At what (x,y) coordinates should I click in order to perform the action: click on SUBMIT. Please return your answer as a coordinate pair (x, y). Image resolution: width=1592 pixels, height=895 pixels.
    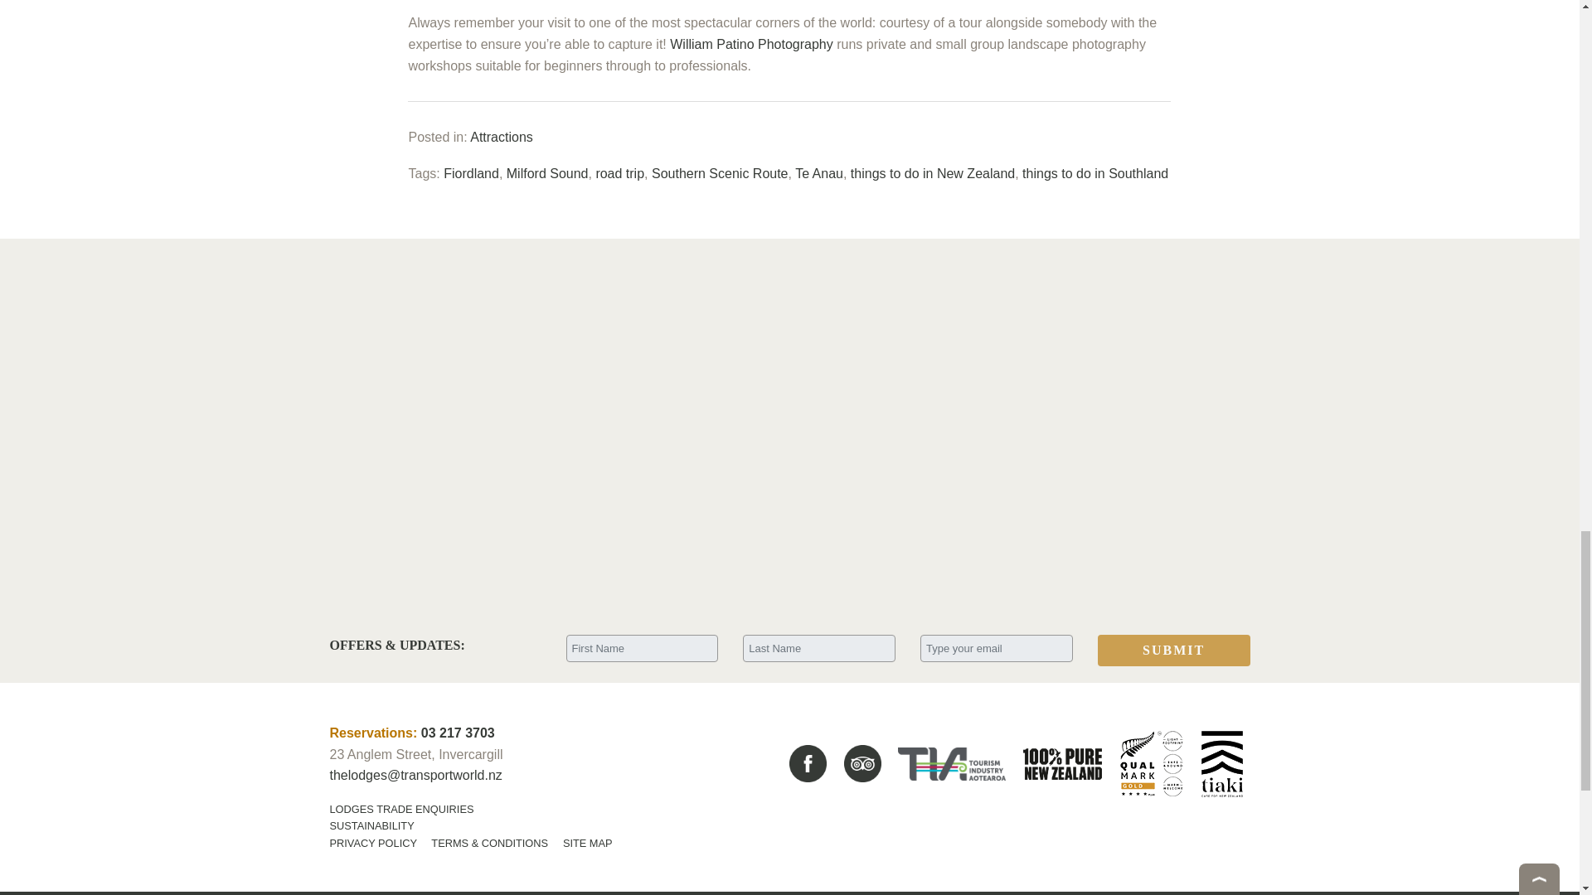
    Looking at the image, I should click on (1174, 650).